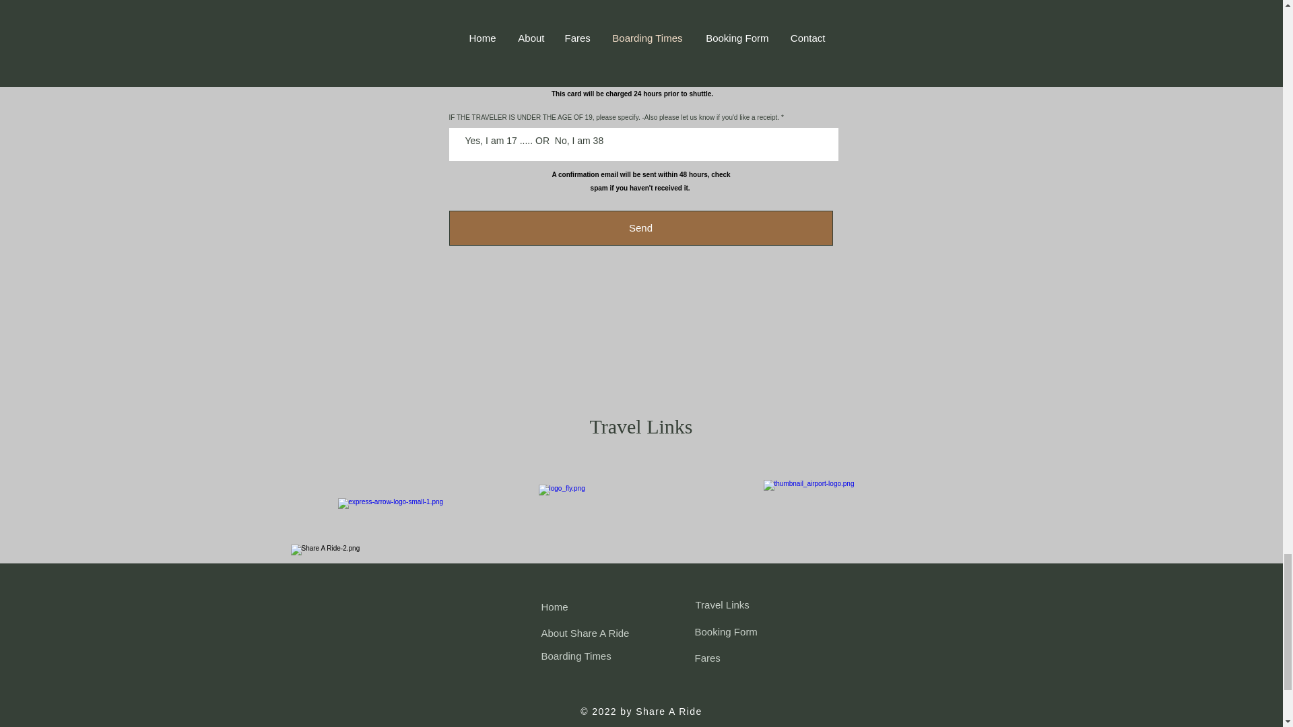 The image size is (1293, 727). I want to click on This card will be charged 24 hours prior to shuttle., so click(632, 92).